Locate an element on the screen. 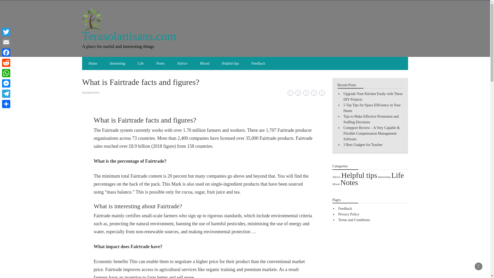 This screenshot has height=278, width=494. Feedback is located at coordinates (258, 63).